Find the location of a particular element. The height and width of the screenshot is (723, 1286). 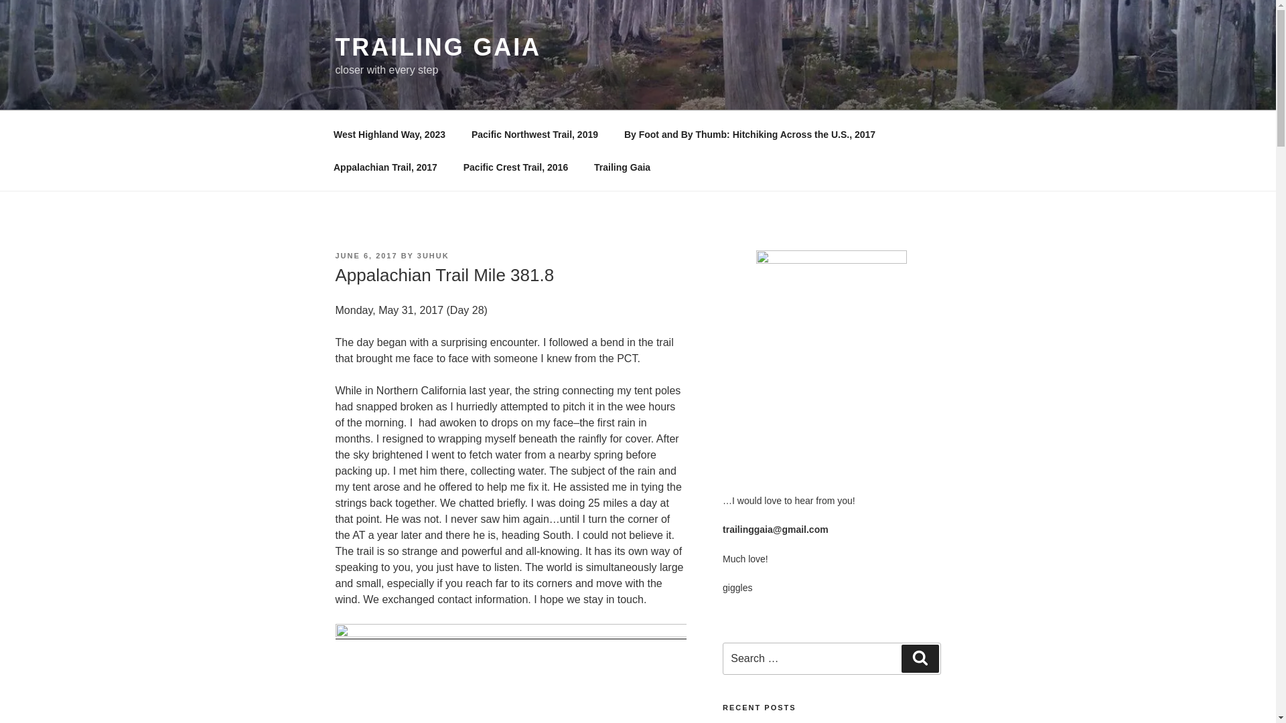

JUNE 6, 2017 is located at coordinates (366, 255).